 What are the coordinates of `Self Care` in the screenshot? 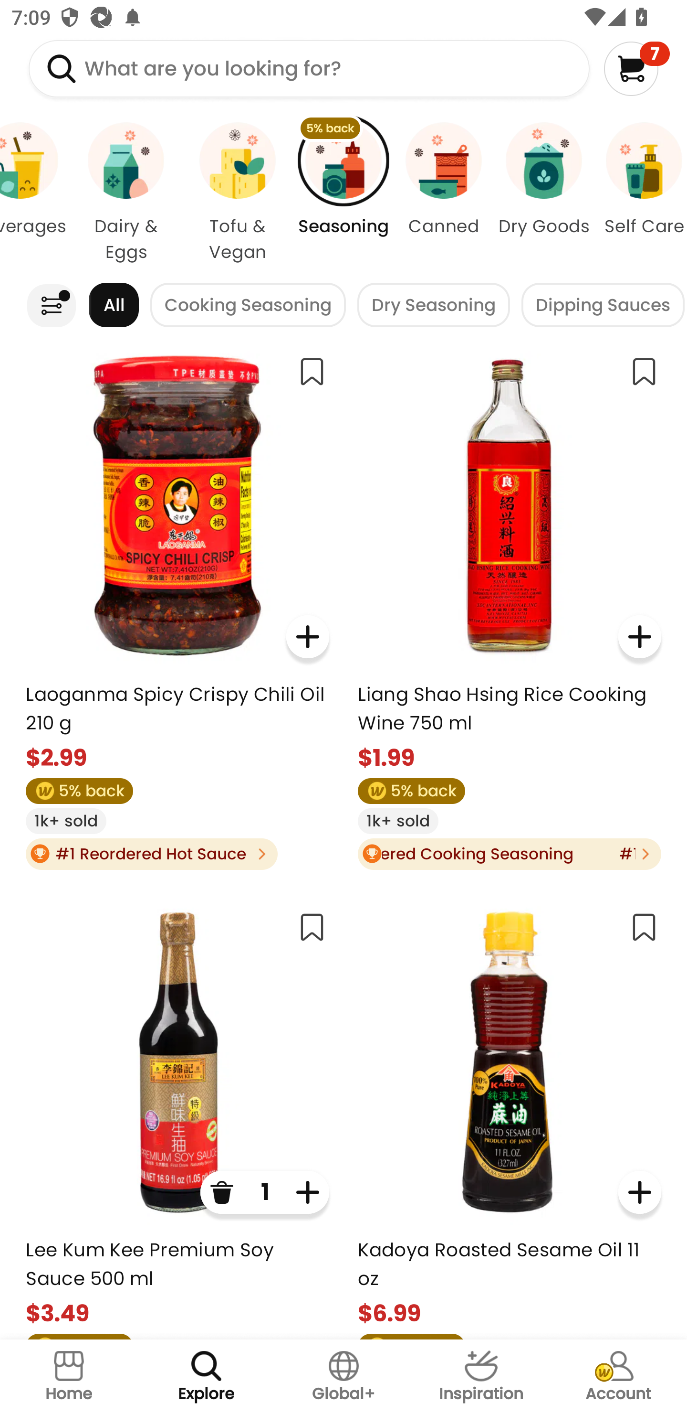 It's located at (640, 193).